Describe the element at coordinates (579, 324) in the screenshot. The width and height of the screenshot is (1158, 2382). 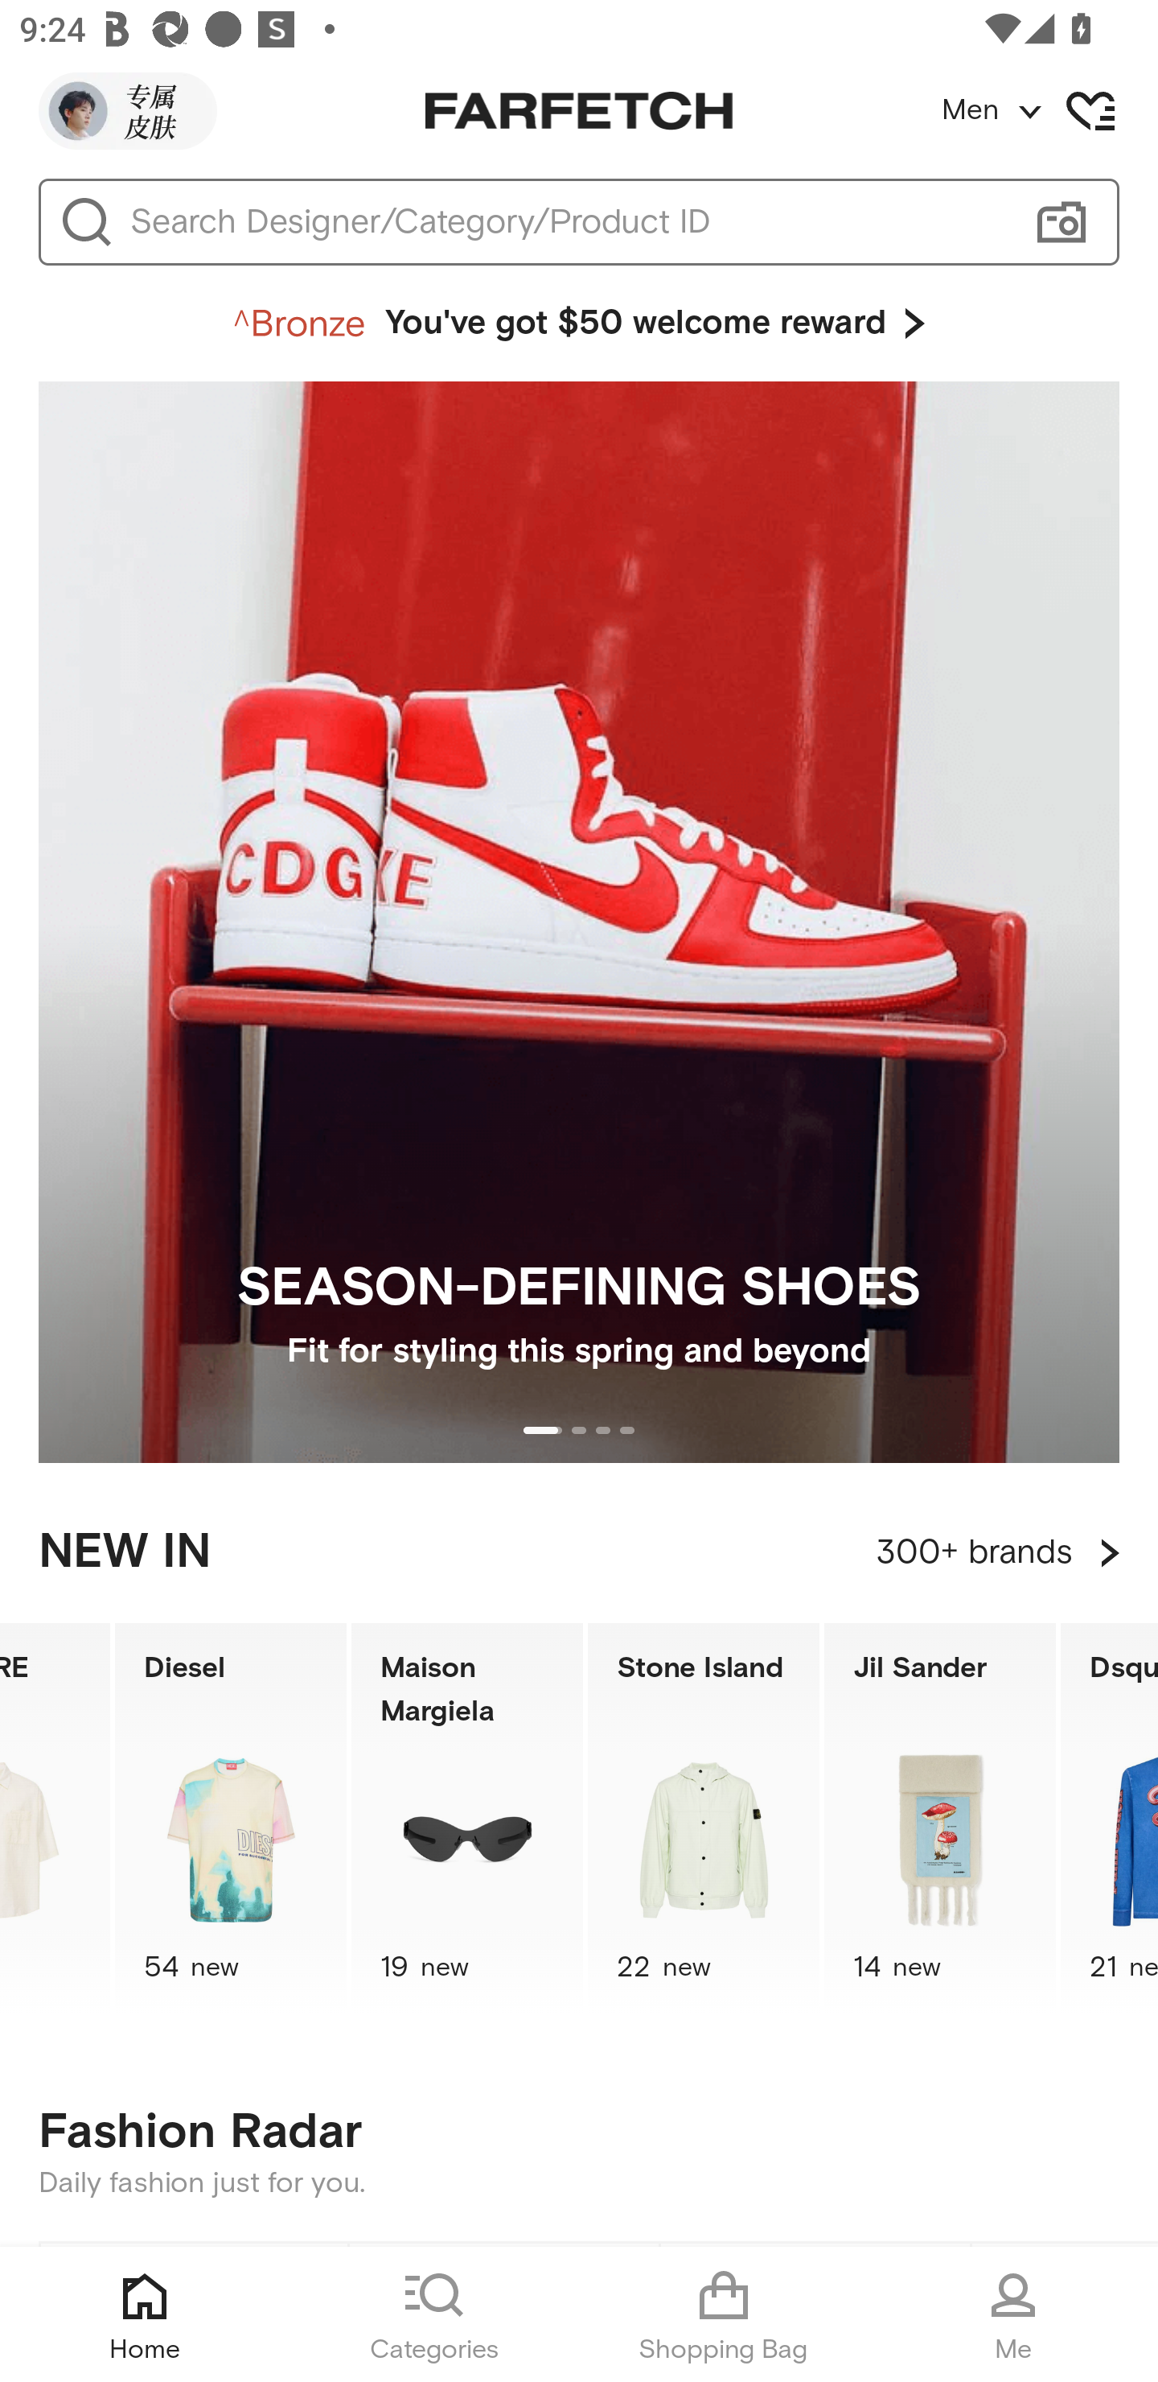
I see `You've got $50 welcome reward` at that location.